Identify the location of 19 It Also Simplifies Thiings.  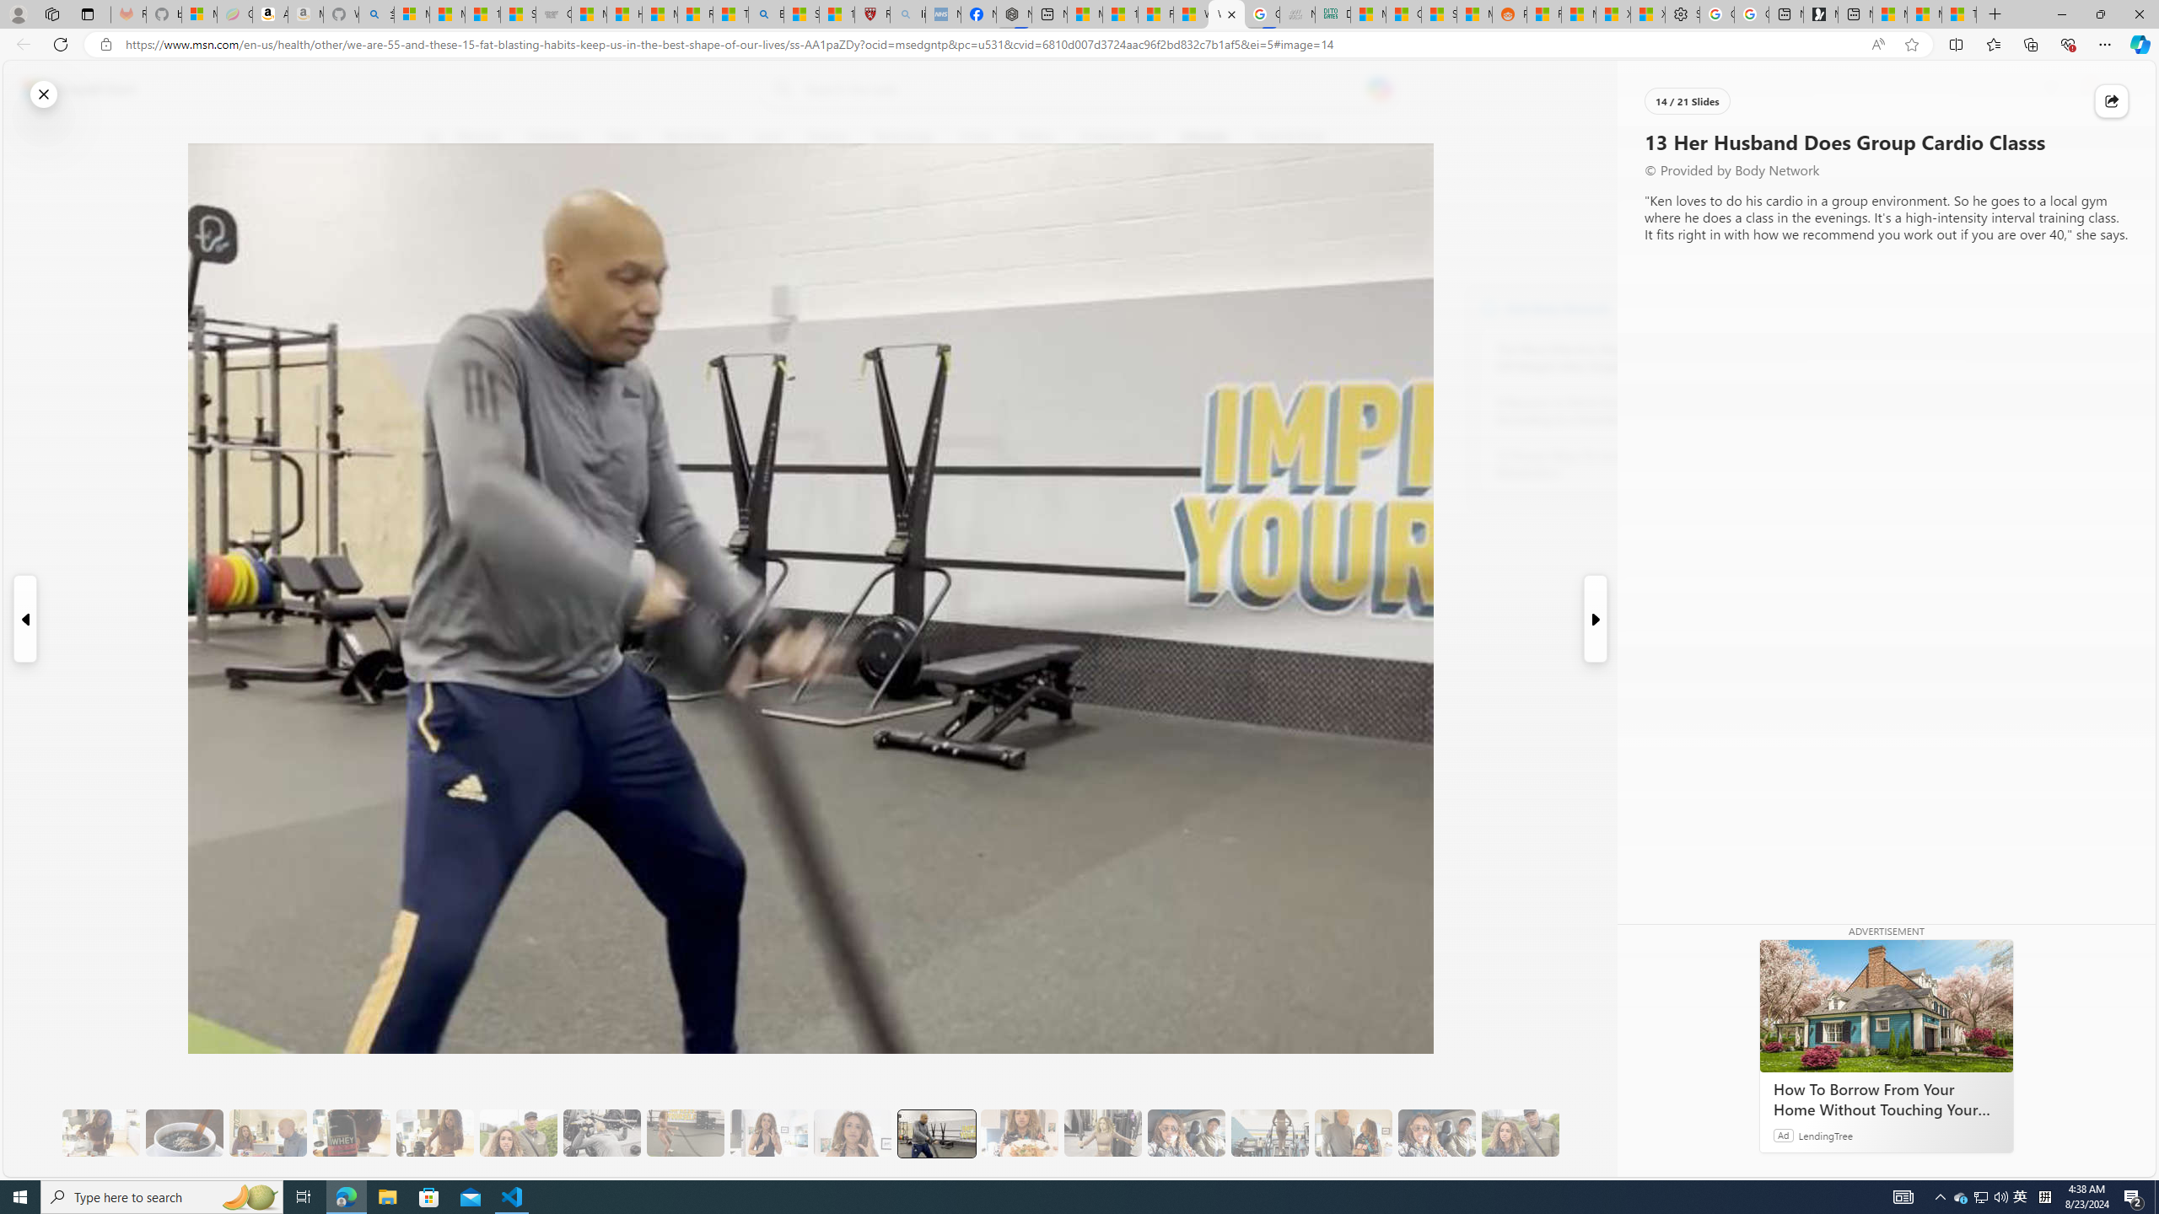
(1437, 1133).